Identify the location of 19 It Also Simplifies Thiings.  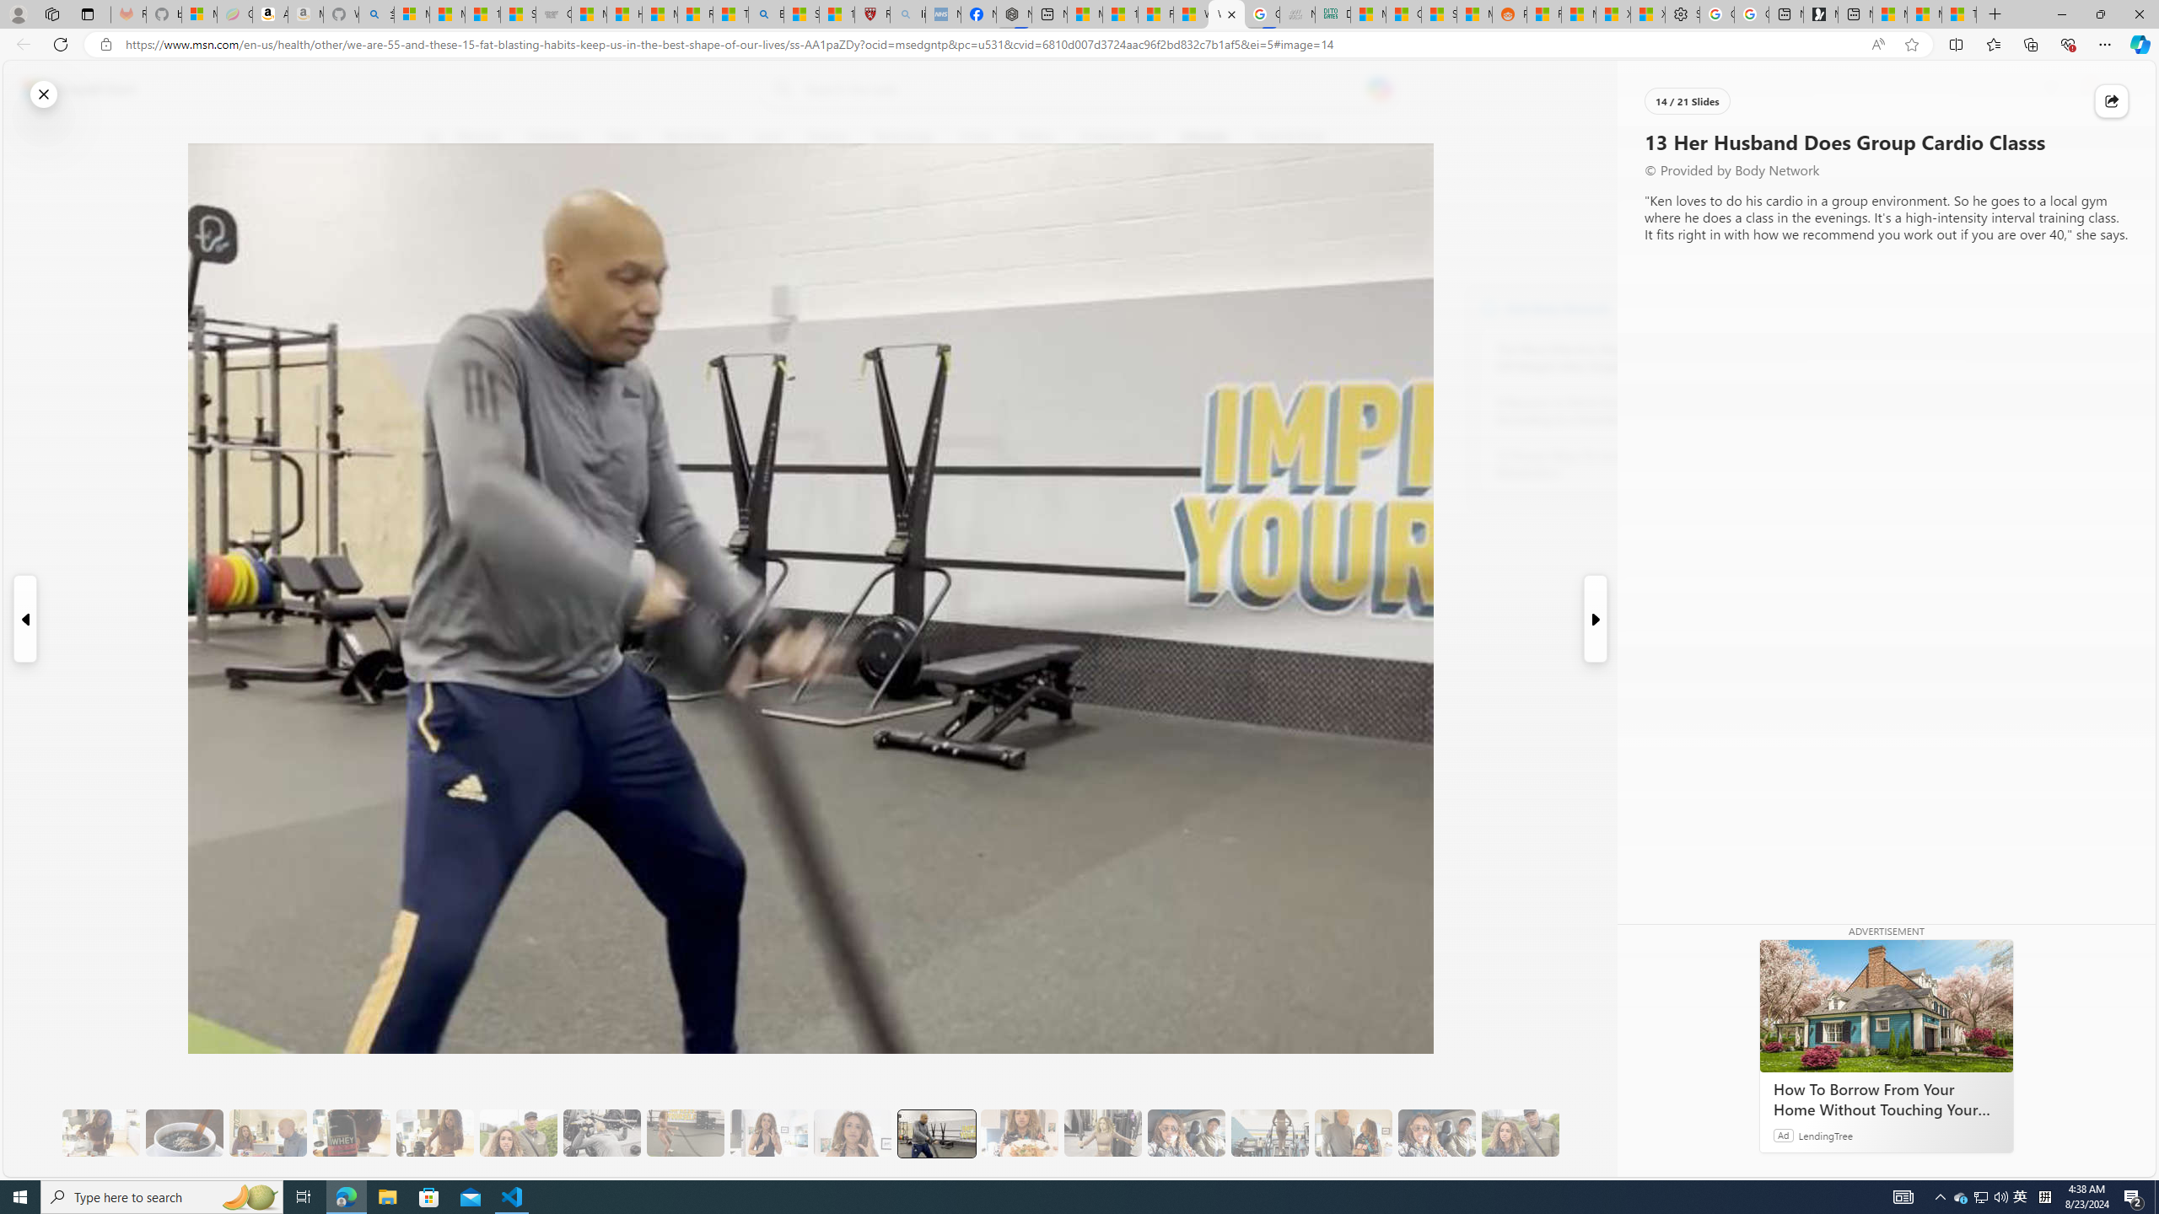
(1437, 1133).